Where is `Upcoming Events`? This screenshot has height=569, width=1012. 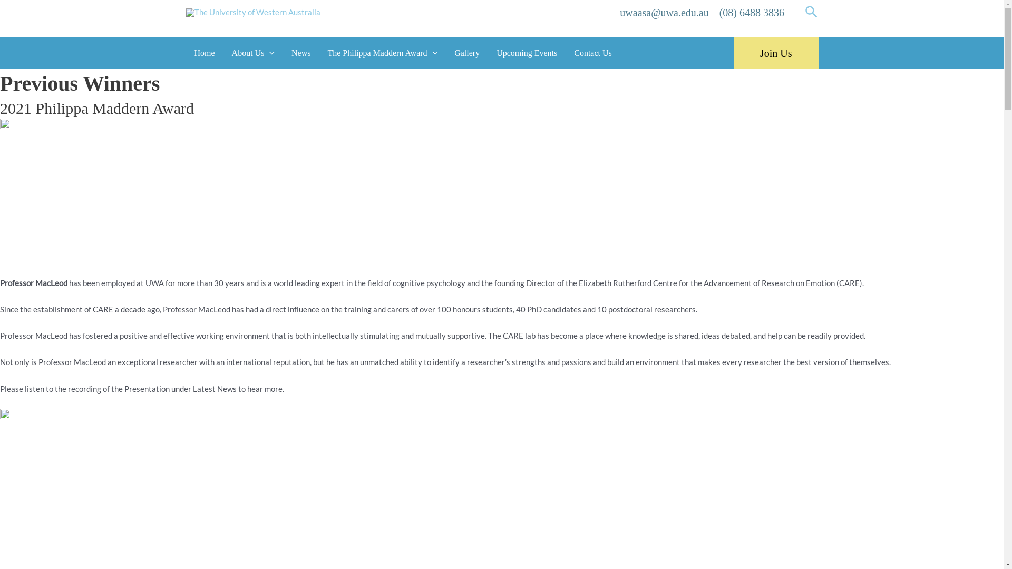 Upcoming Events is located at coordinates (527, 53).